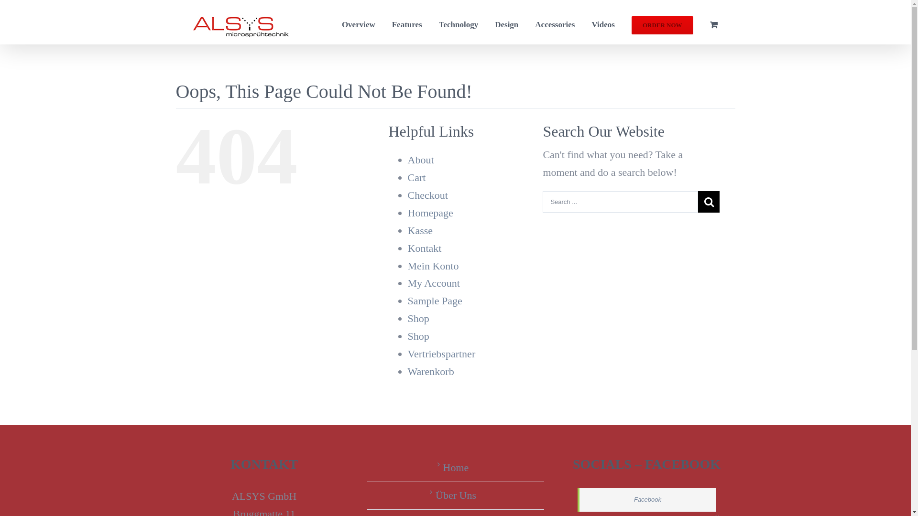  What do you see at coordinates (427, 195) in the screenshot?
I see `Checkout` at bounding box center [427, 195].